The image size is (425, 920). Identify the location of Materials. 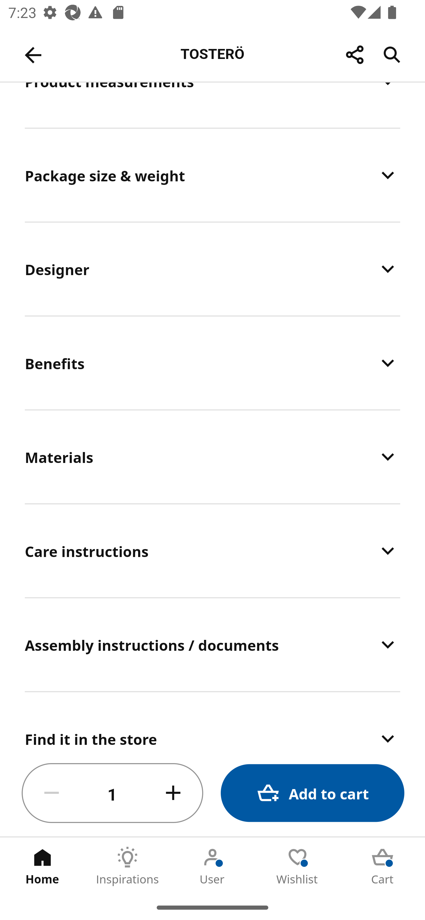
(212, 456).